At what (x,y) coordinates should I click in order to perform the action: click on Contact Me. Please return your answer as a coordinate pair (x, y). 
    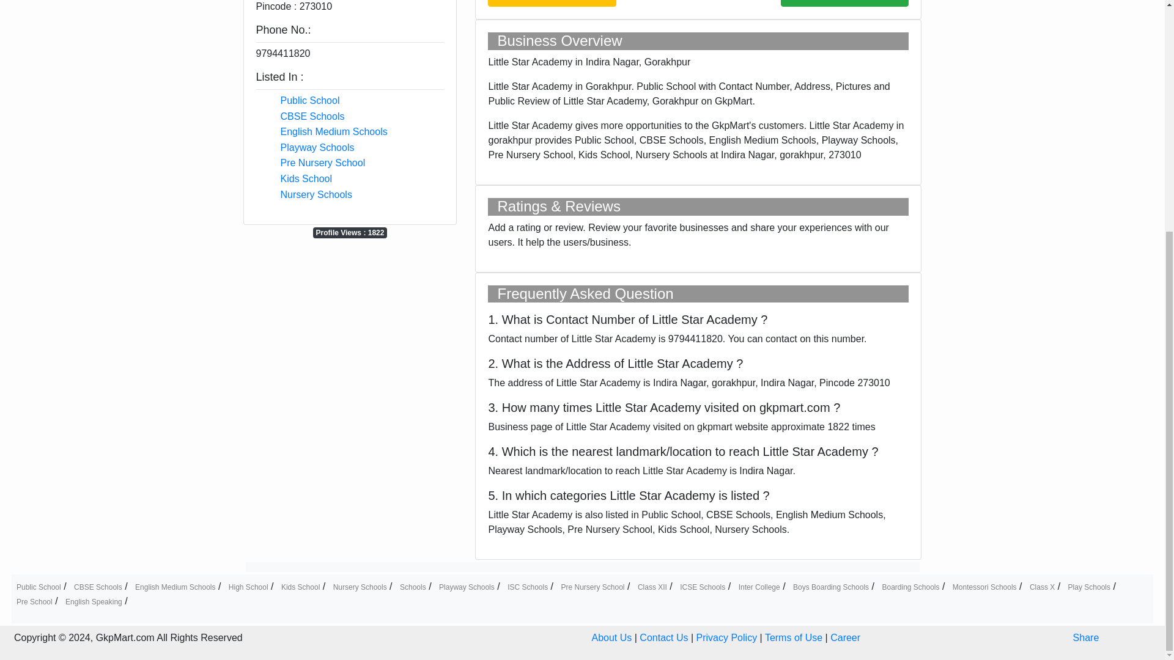
    Looking at the image, I should click on (844, 3).